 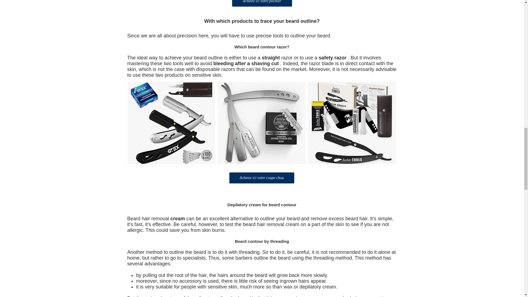 I want to click on safety razor, so click(x=332, y=58).